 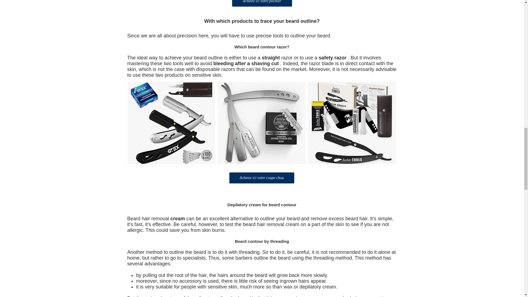 I want to click on safety razor, so click(x=332, y=58).